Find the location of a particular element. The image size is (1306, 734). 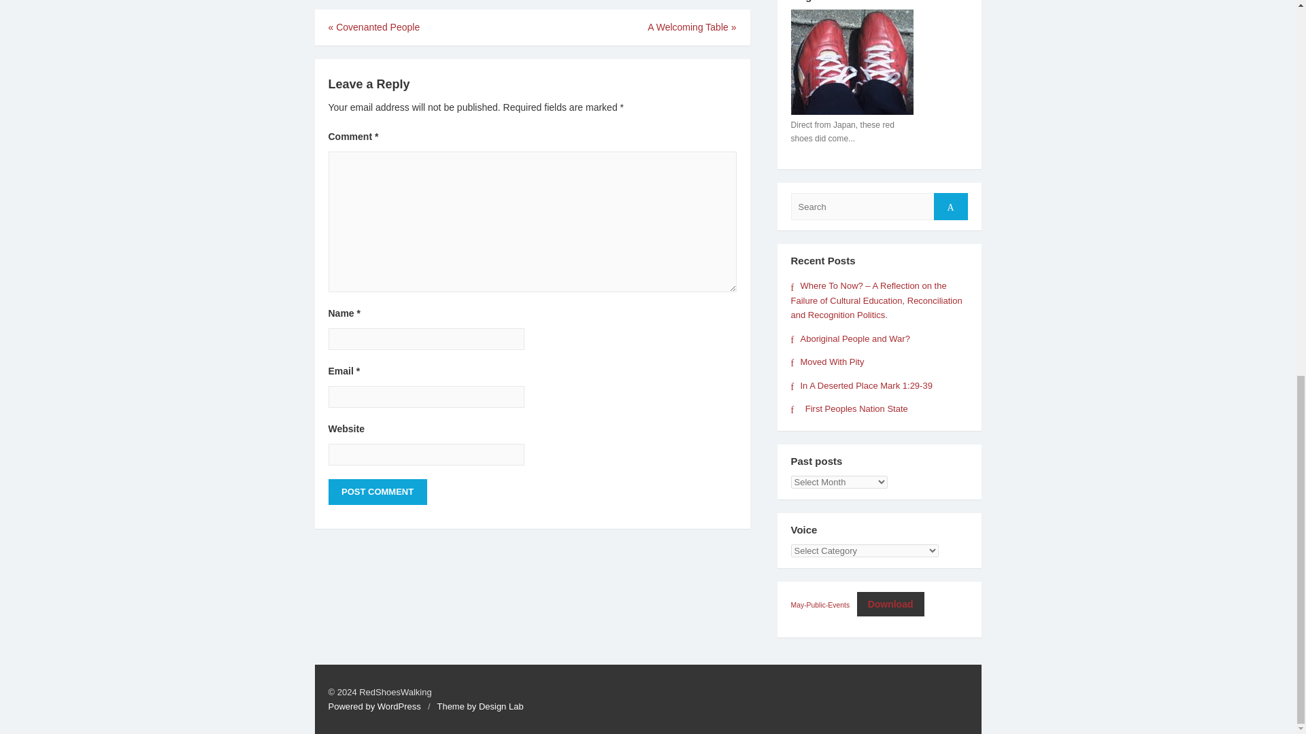

May-Public-Events is located at coordinates (820, 605).